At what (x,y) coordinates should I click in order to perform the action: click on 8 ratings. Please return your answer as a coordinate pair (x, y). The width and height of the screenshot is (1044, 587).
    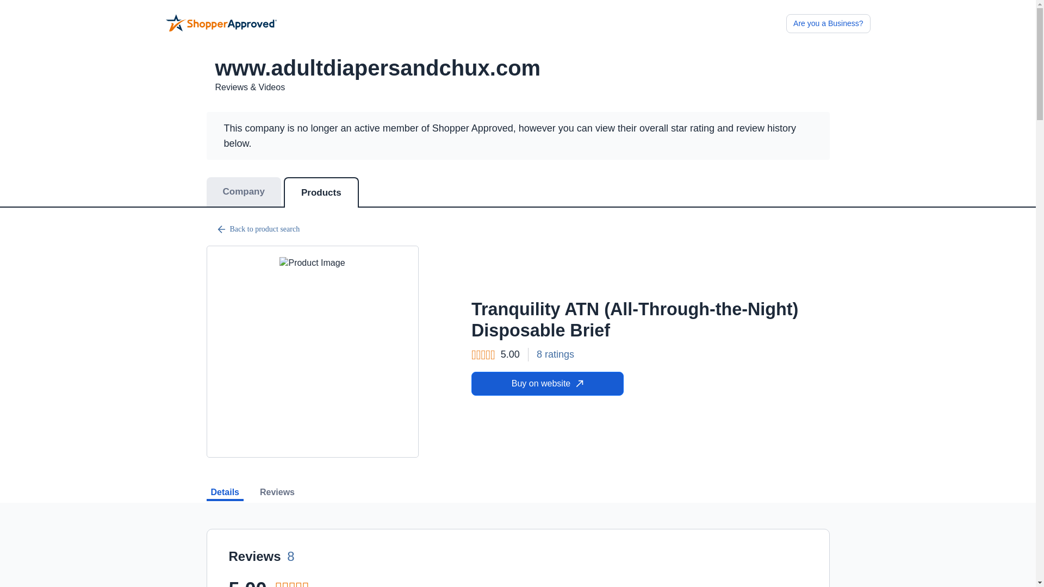
    Looking at the image, I should click on (555, 354).